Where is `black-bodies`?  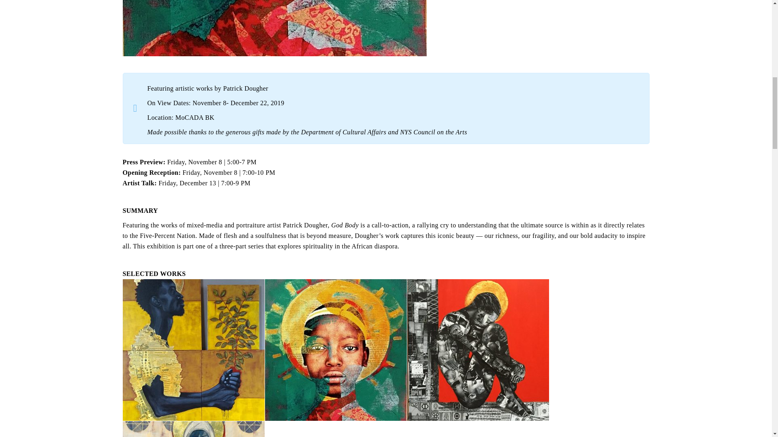
black-bodies is located at coordinates (477, 350).